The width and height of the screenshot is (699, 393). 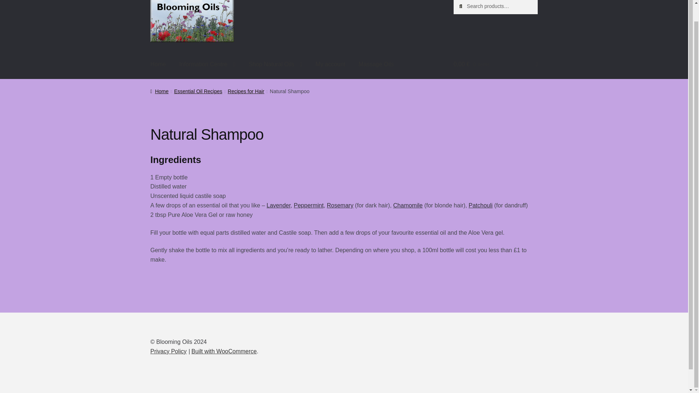 What do you see at coordinates (224, 351) in the screenshot?
I see `WooCommerce - The Best eCommerce Platform for WordPress` at bounding box center [224, 351].